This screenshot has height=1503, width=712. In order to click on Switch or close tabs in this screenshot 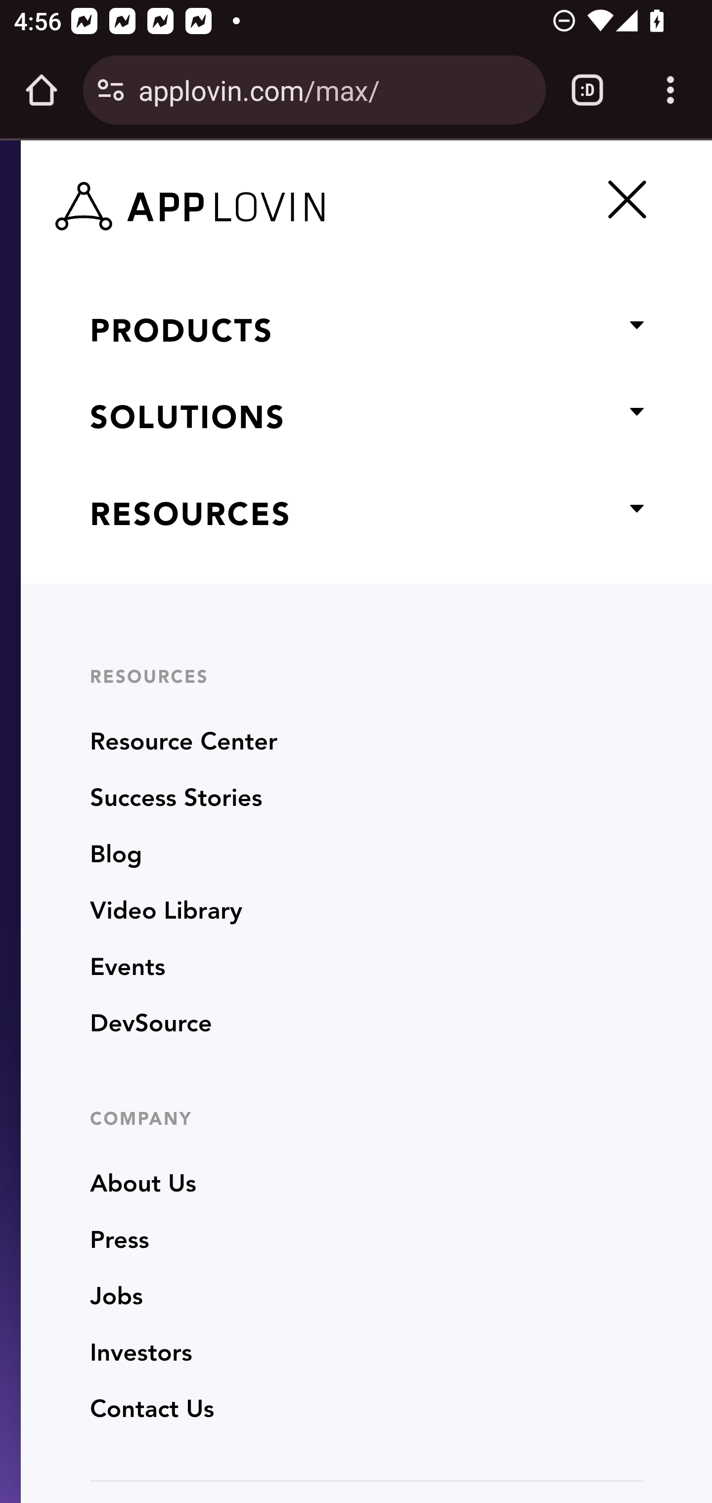, I will do `click(587, 90)`.